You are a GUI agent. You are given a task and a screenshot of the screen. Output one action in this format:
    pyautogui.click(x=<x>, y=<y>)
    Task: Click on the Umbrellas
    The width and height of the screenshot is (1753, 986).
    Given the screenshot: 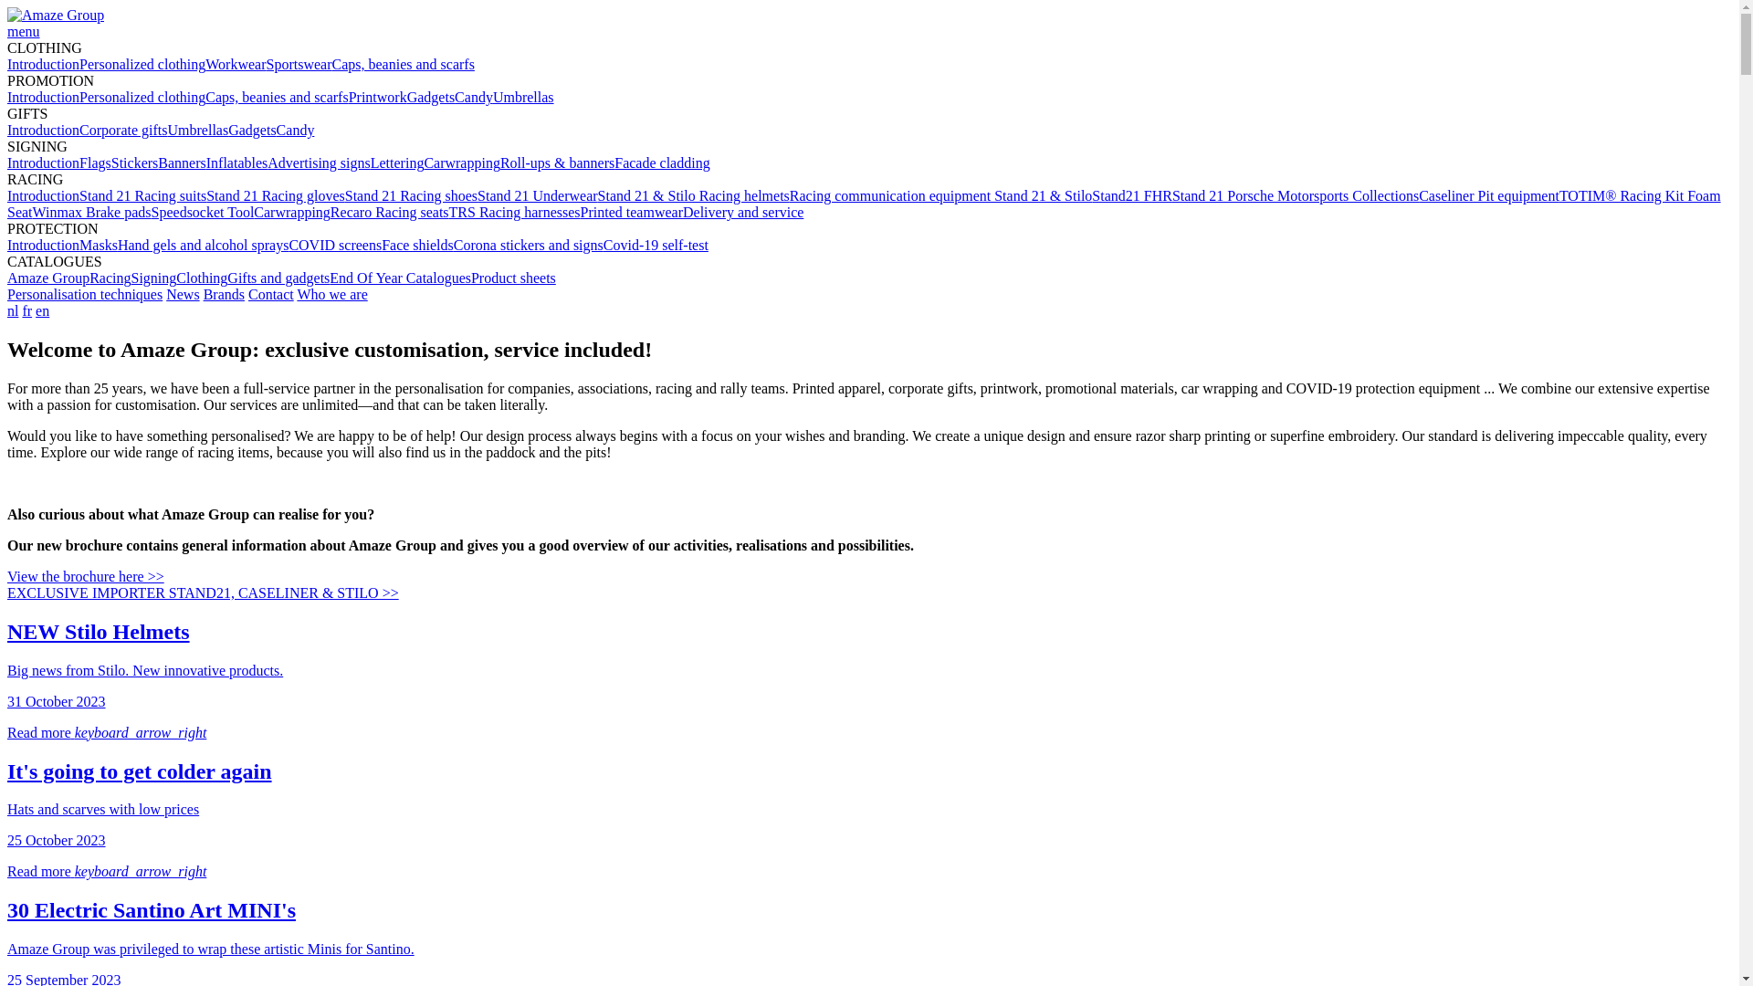 What is the action you would take?
    pyautogui.click(x=524, y=97)
    